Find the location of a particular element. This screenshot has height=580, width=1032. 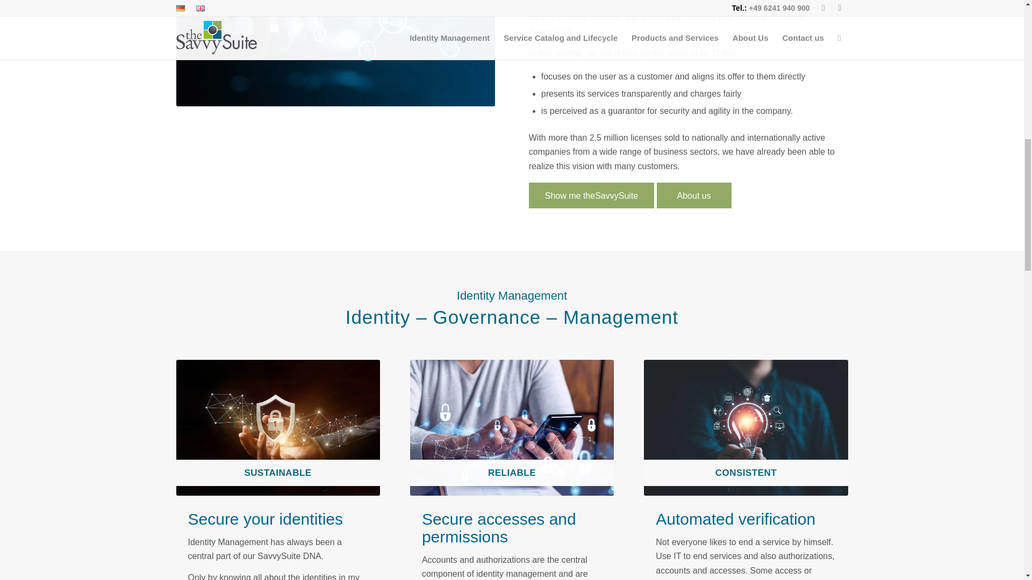

syscovery is located at coordinates (335, 53).